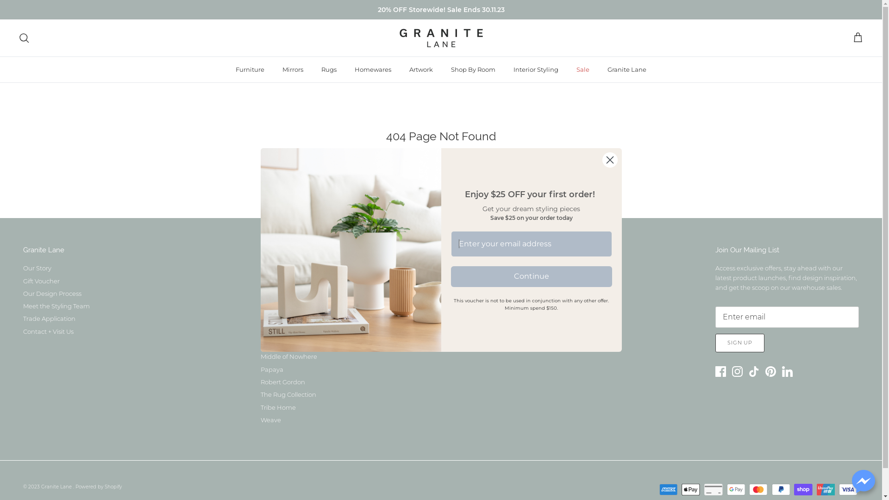  Describe the element at coordinates (37, 268) in the screenshot. I see `Our Story` at that location.